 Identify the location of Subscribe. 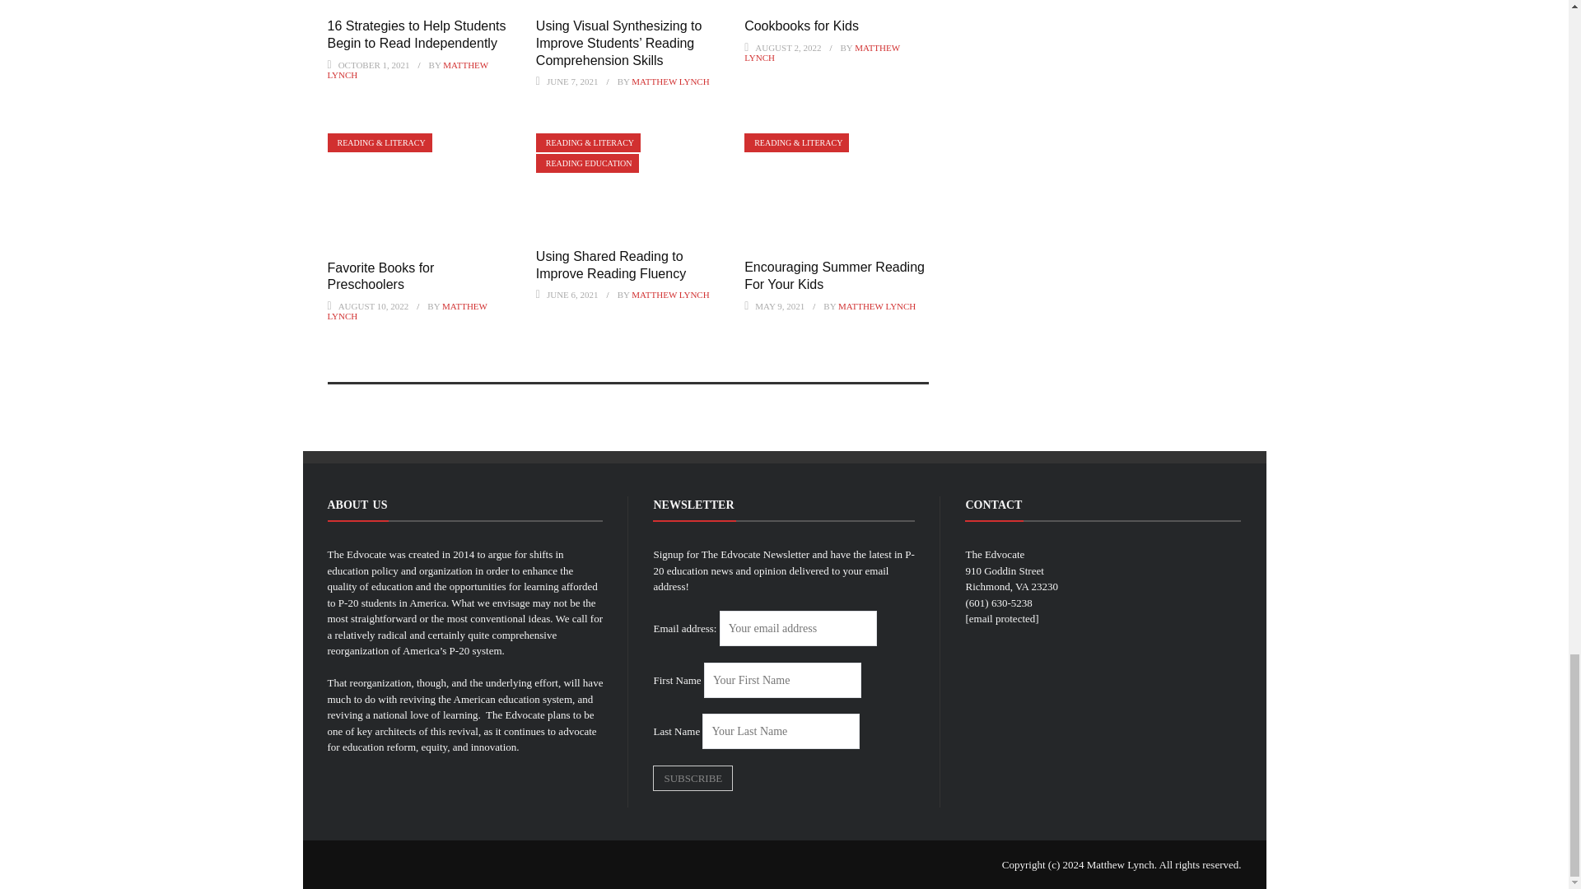
(693, 779).